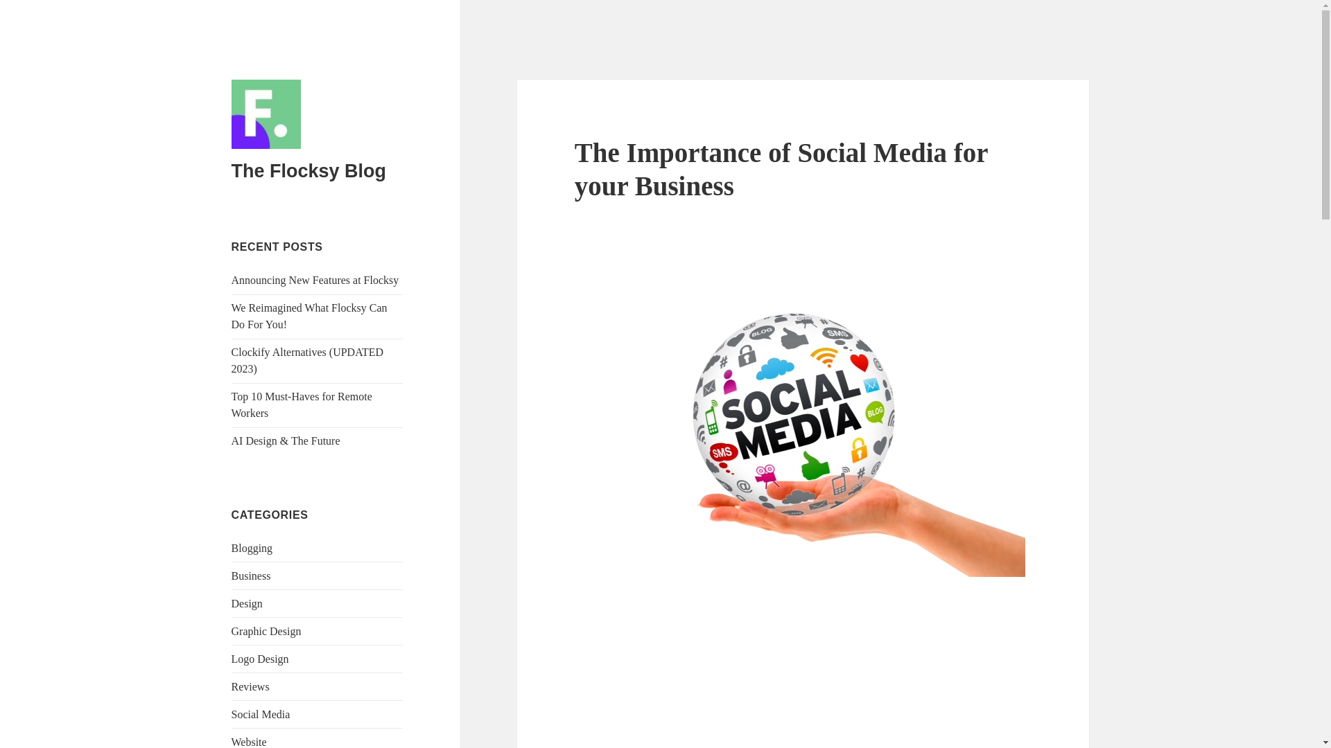 This screenshot has height=748, width=1331. I want to click on Design, so click(247, 603).